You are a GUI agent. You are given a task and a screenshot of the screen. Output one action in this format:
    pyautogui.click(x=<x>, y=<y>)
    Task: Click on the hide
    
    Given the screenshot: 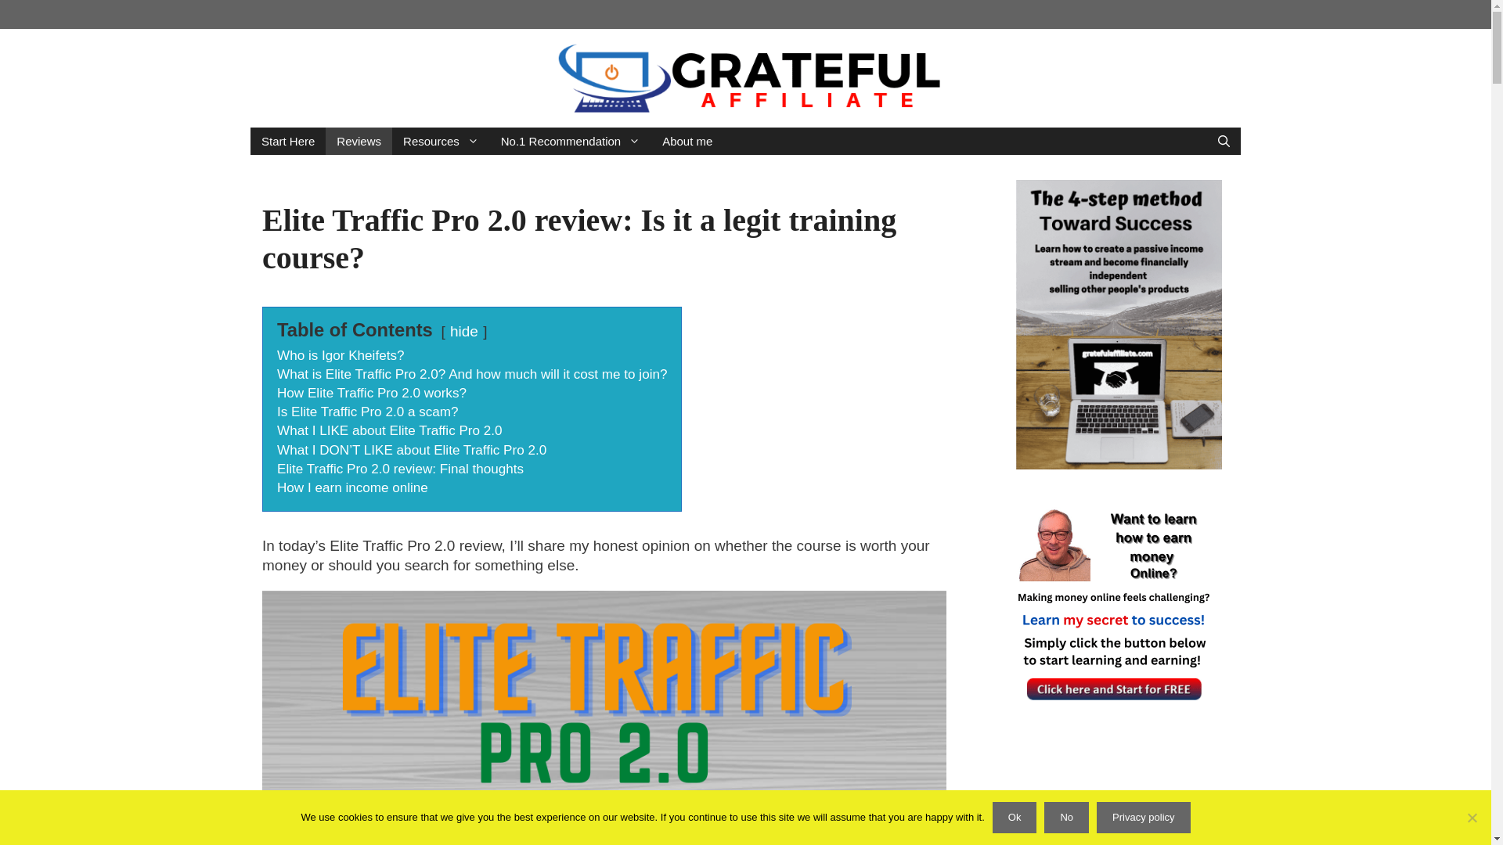 What is the action you would take?
    pyautogui.click(x=463, y=331)
    